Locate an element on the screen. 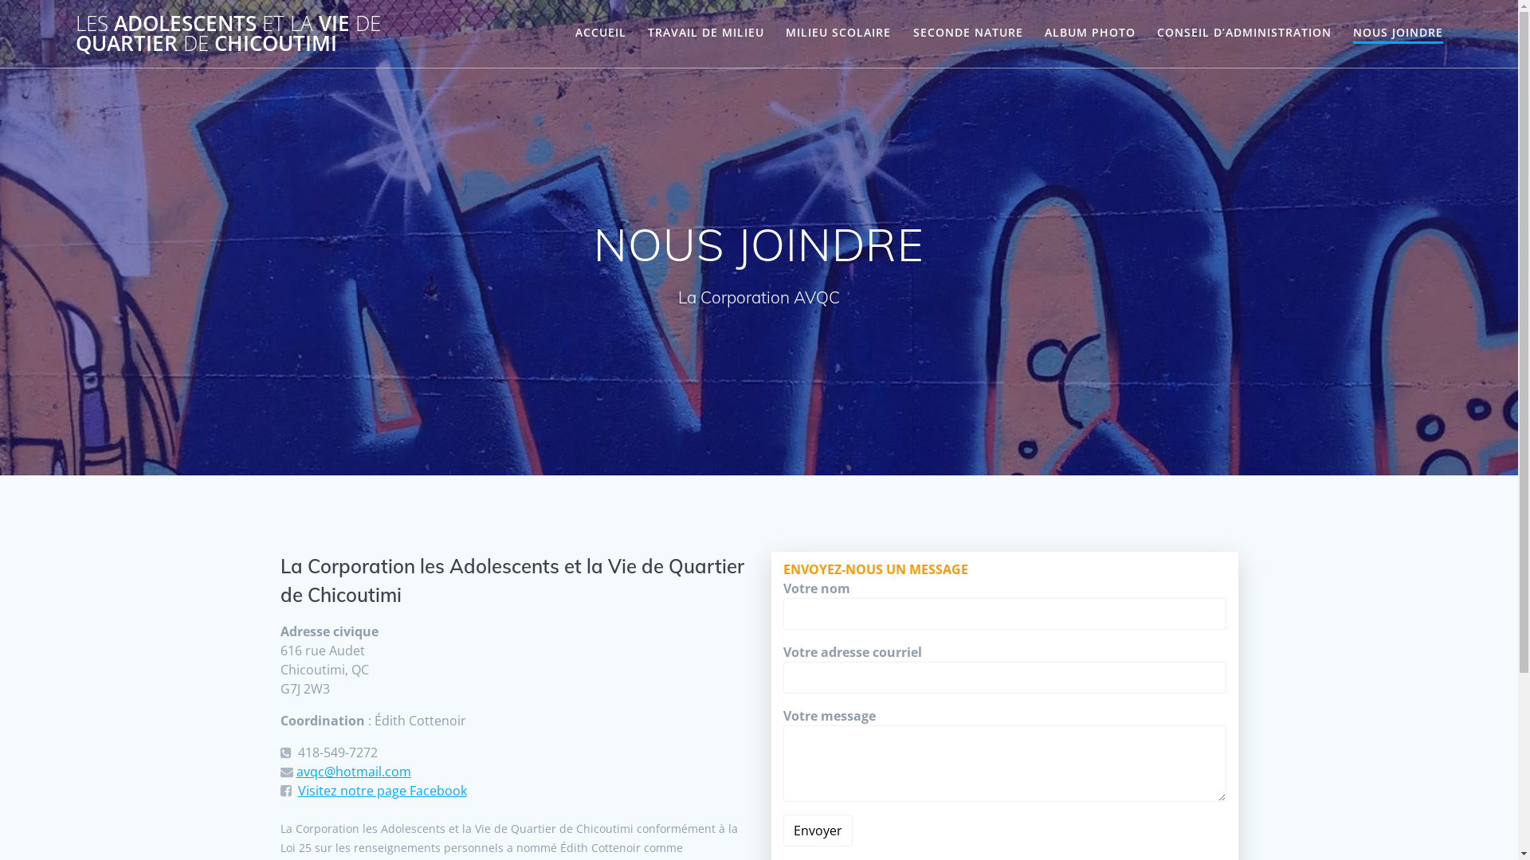 This screenshot has height=860, width=1530. LES ADOLESCENTS ET LA VIE DE QUARTIER DE CHICOUTIMI is located at coordinates (273, 33).